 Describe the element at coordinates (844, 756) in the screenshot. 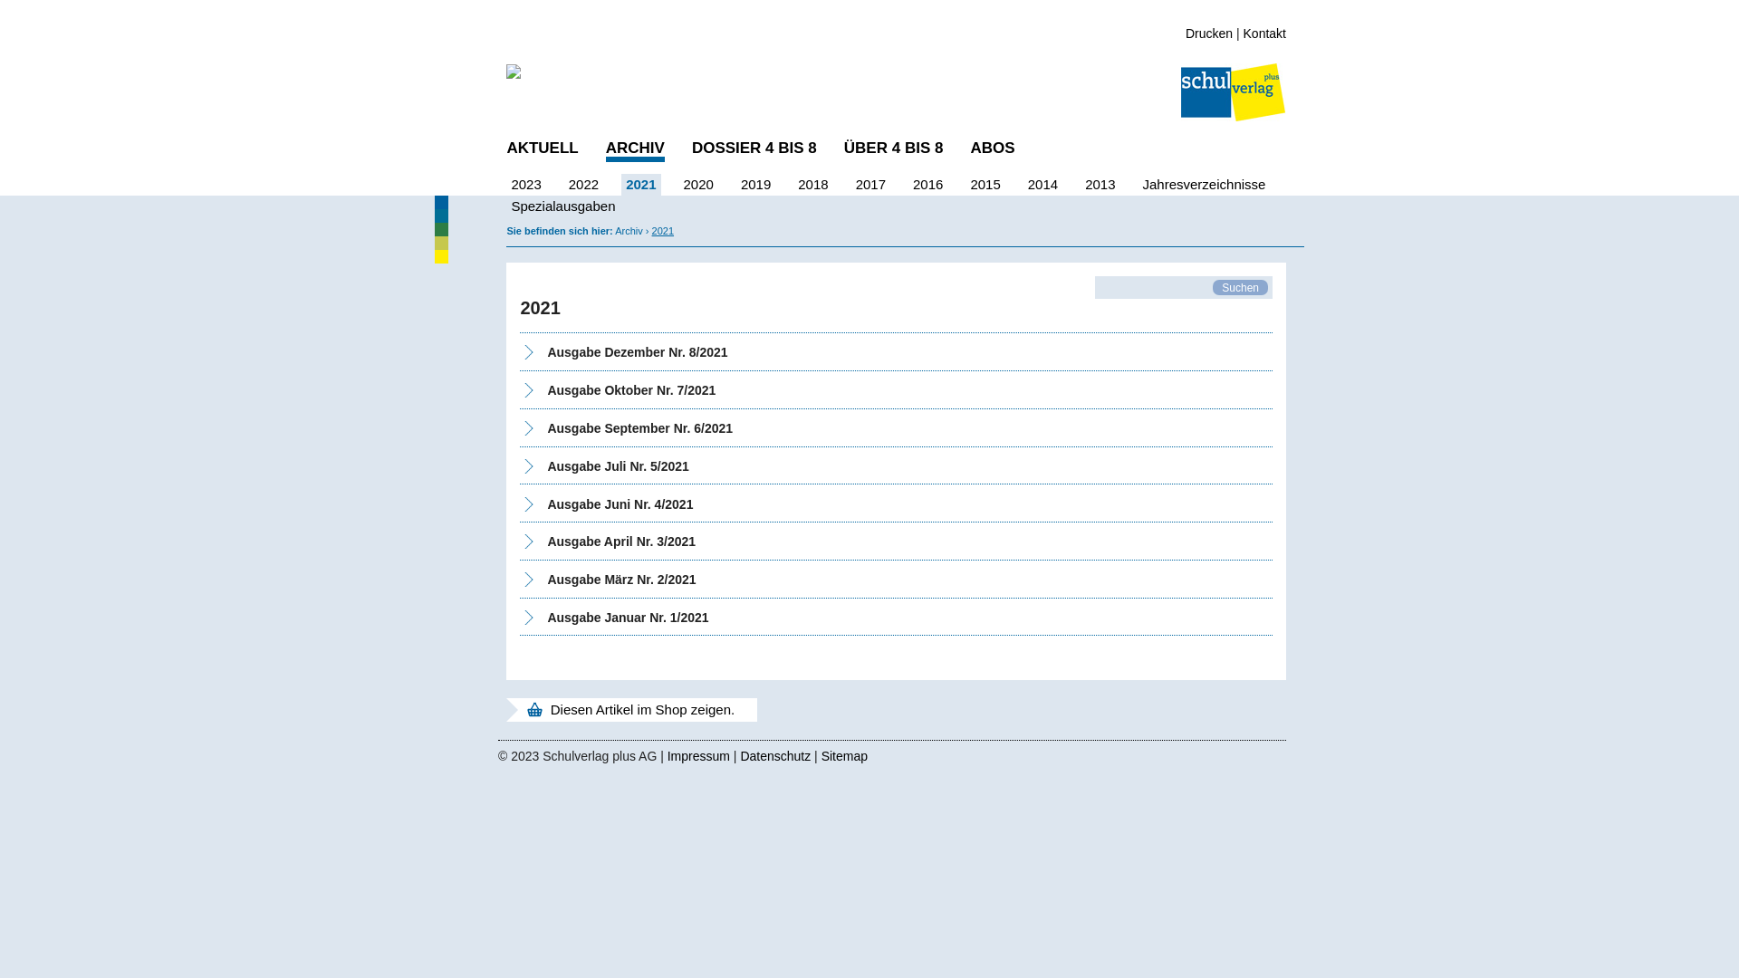

I see `Sitemap` at that location.